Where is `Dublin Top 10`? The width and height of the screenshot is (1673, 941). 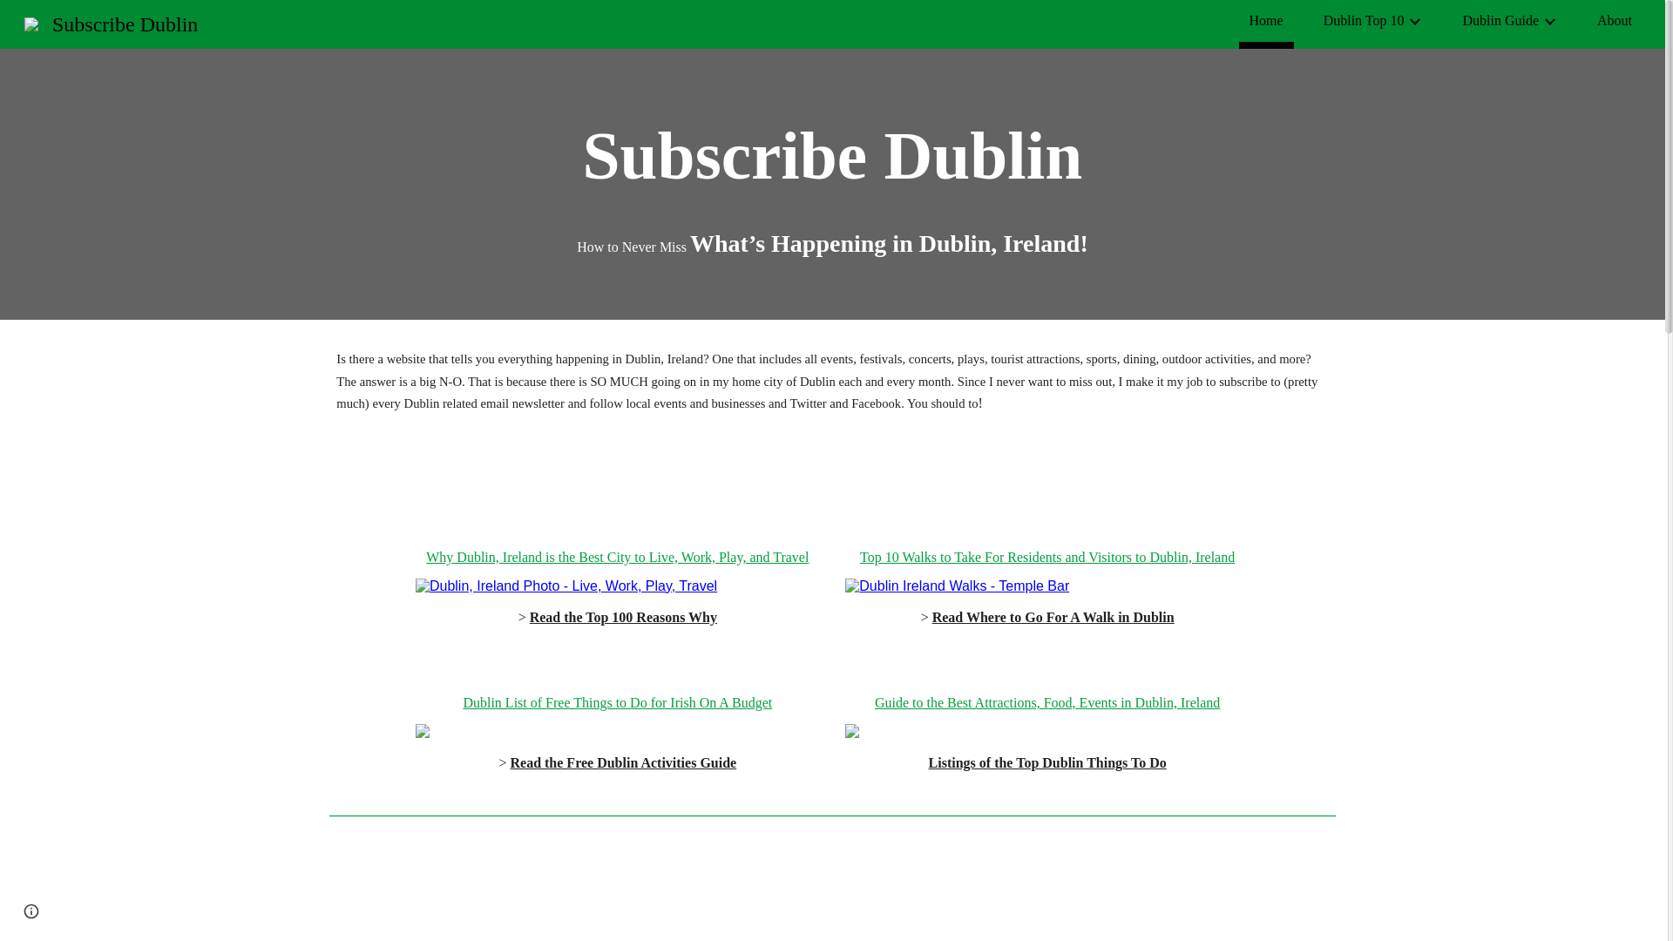
Dublin Top 10 is located at coordinates (1364, 20).